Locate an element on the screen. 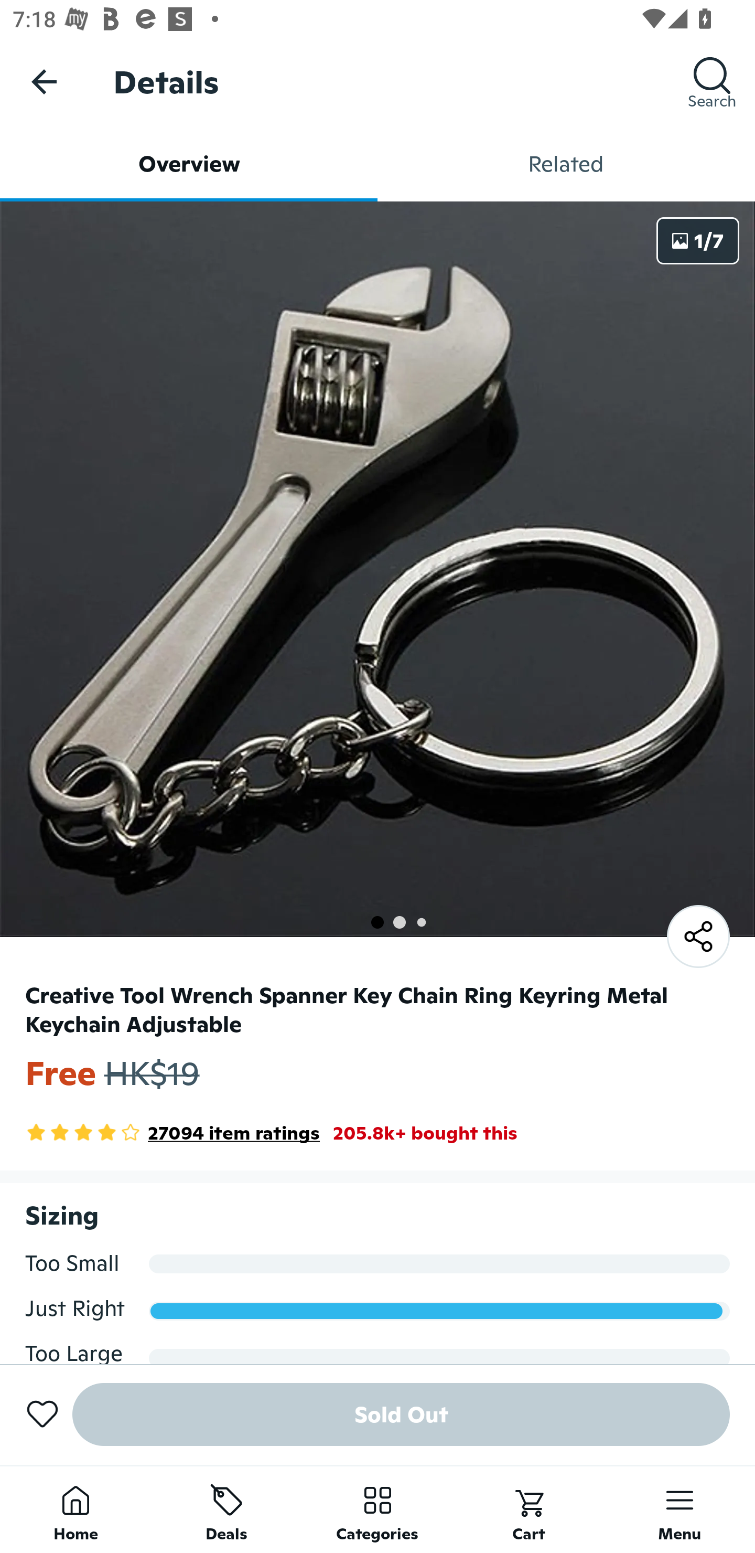 This screenshot has width=755, height=1553. Home is located at coordinates (75, 1509).